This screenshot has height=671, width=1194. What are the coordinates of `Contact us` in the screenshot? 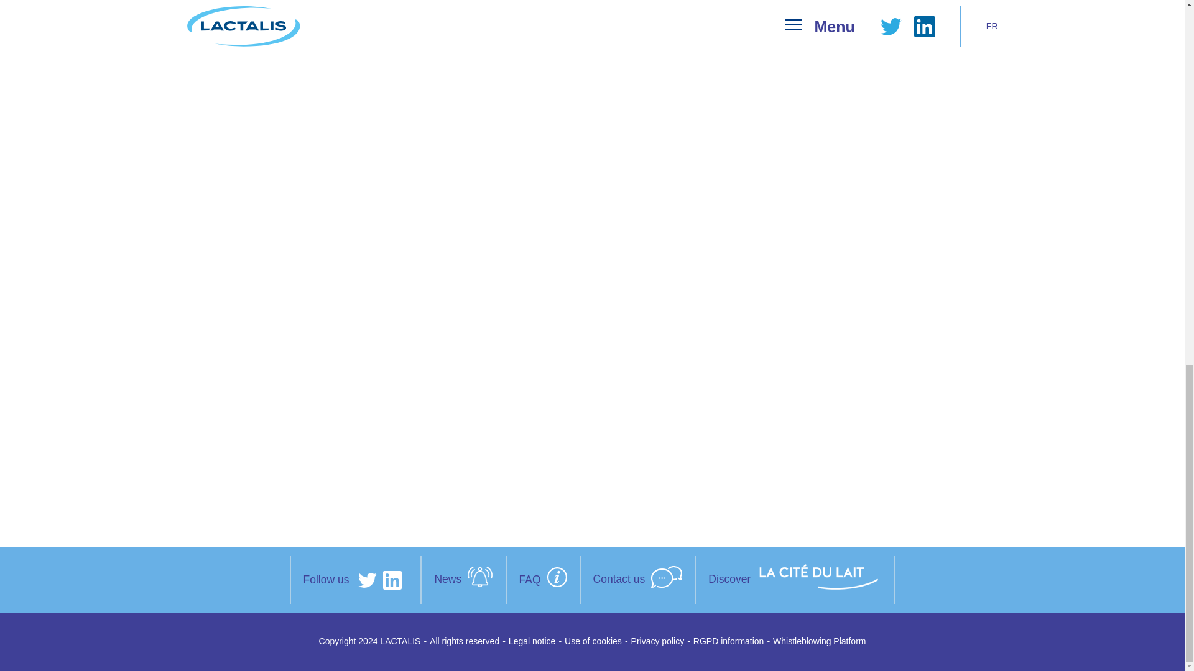 It's located at (638, 580).